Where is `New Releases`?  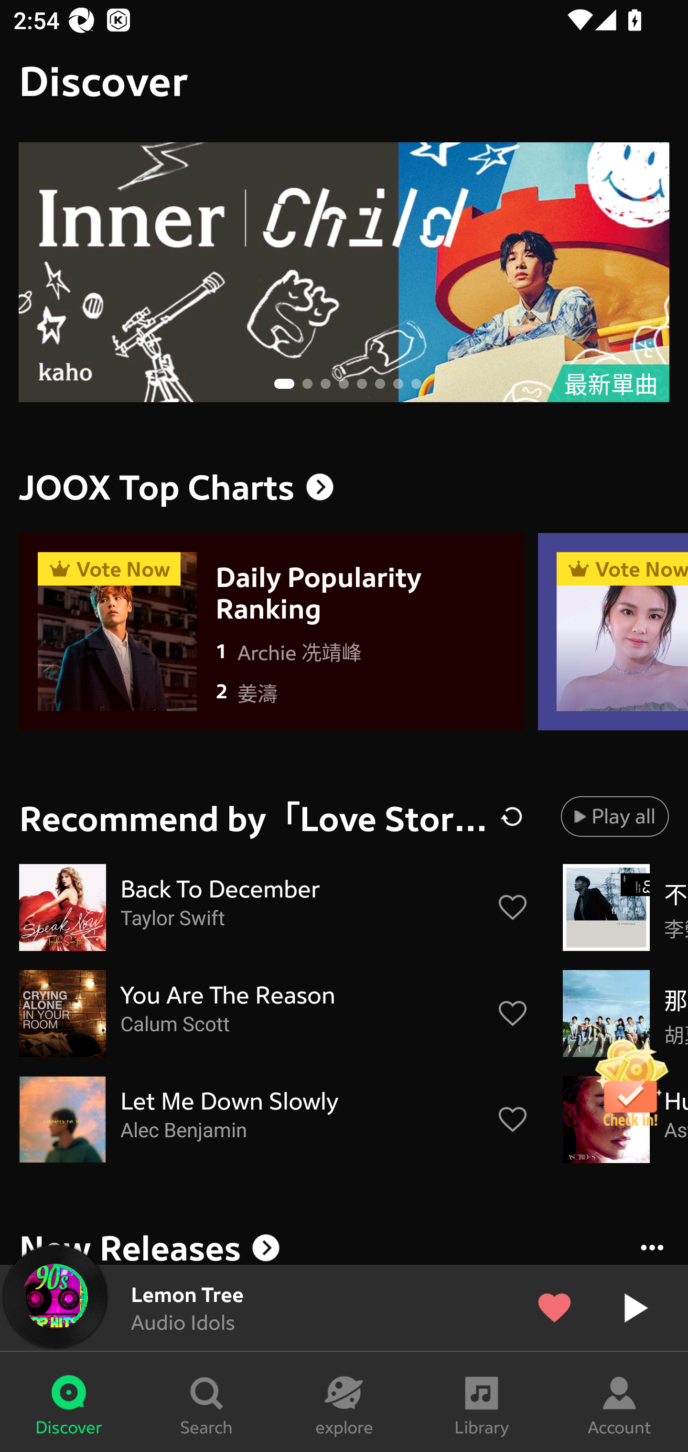
New Releases is located at coordinates (344, 1245).